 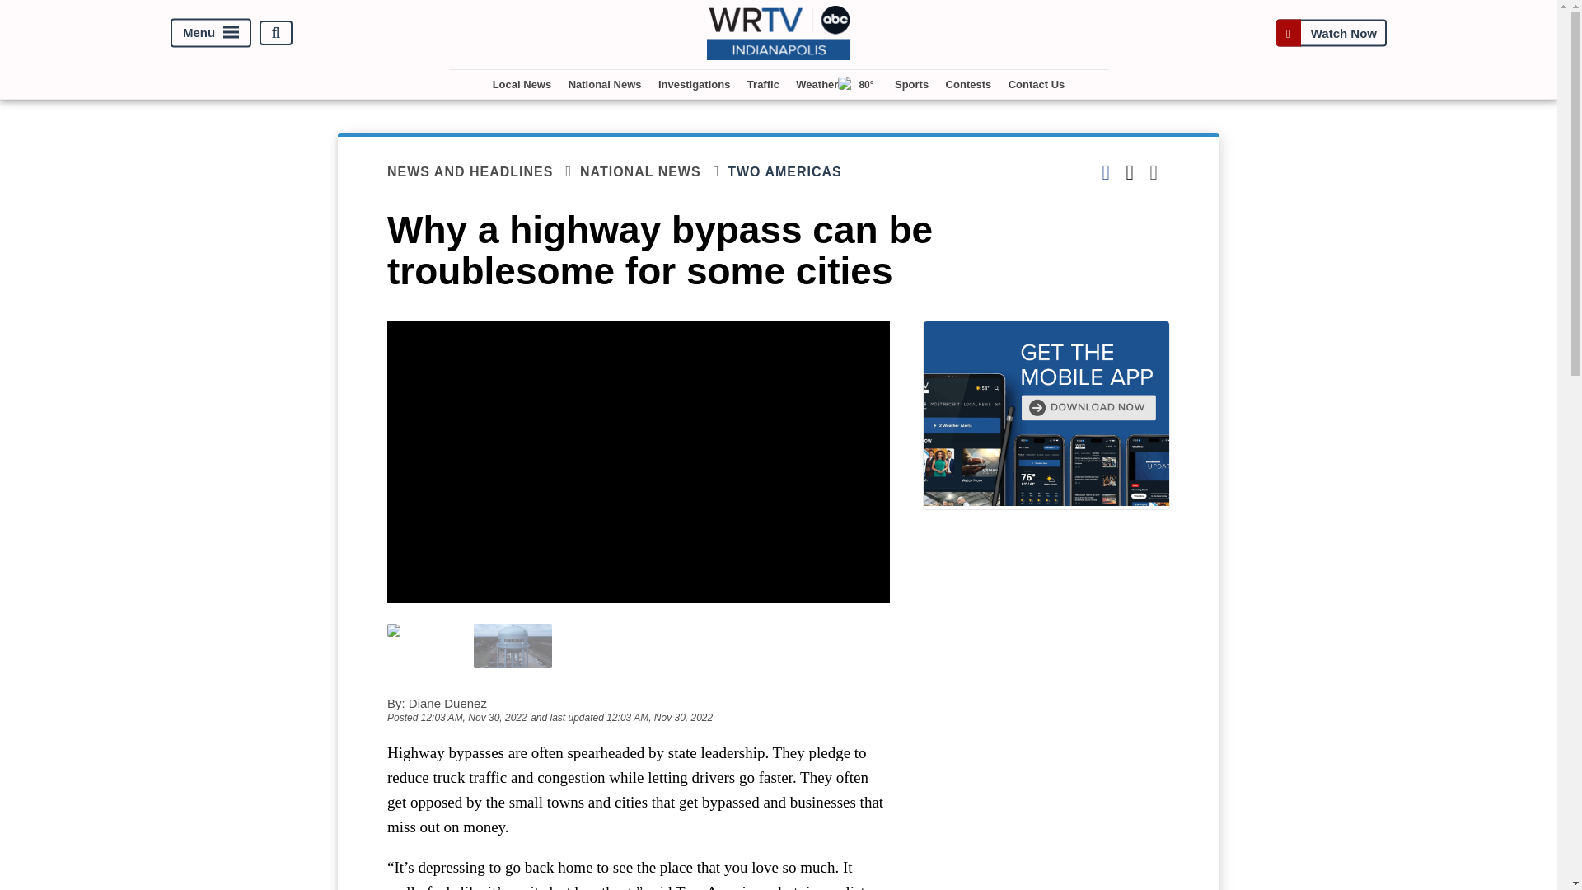 What do you see at coordinates (211, 33) in the screenshot?
I see `Menu` at bounding box center [211, 33].